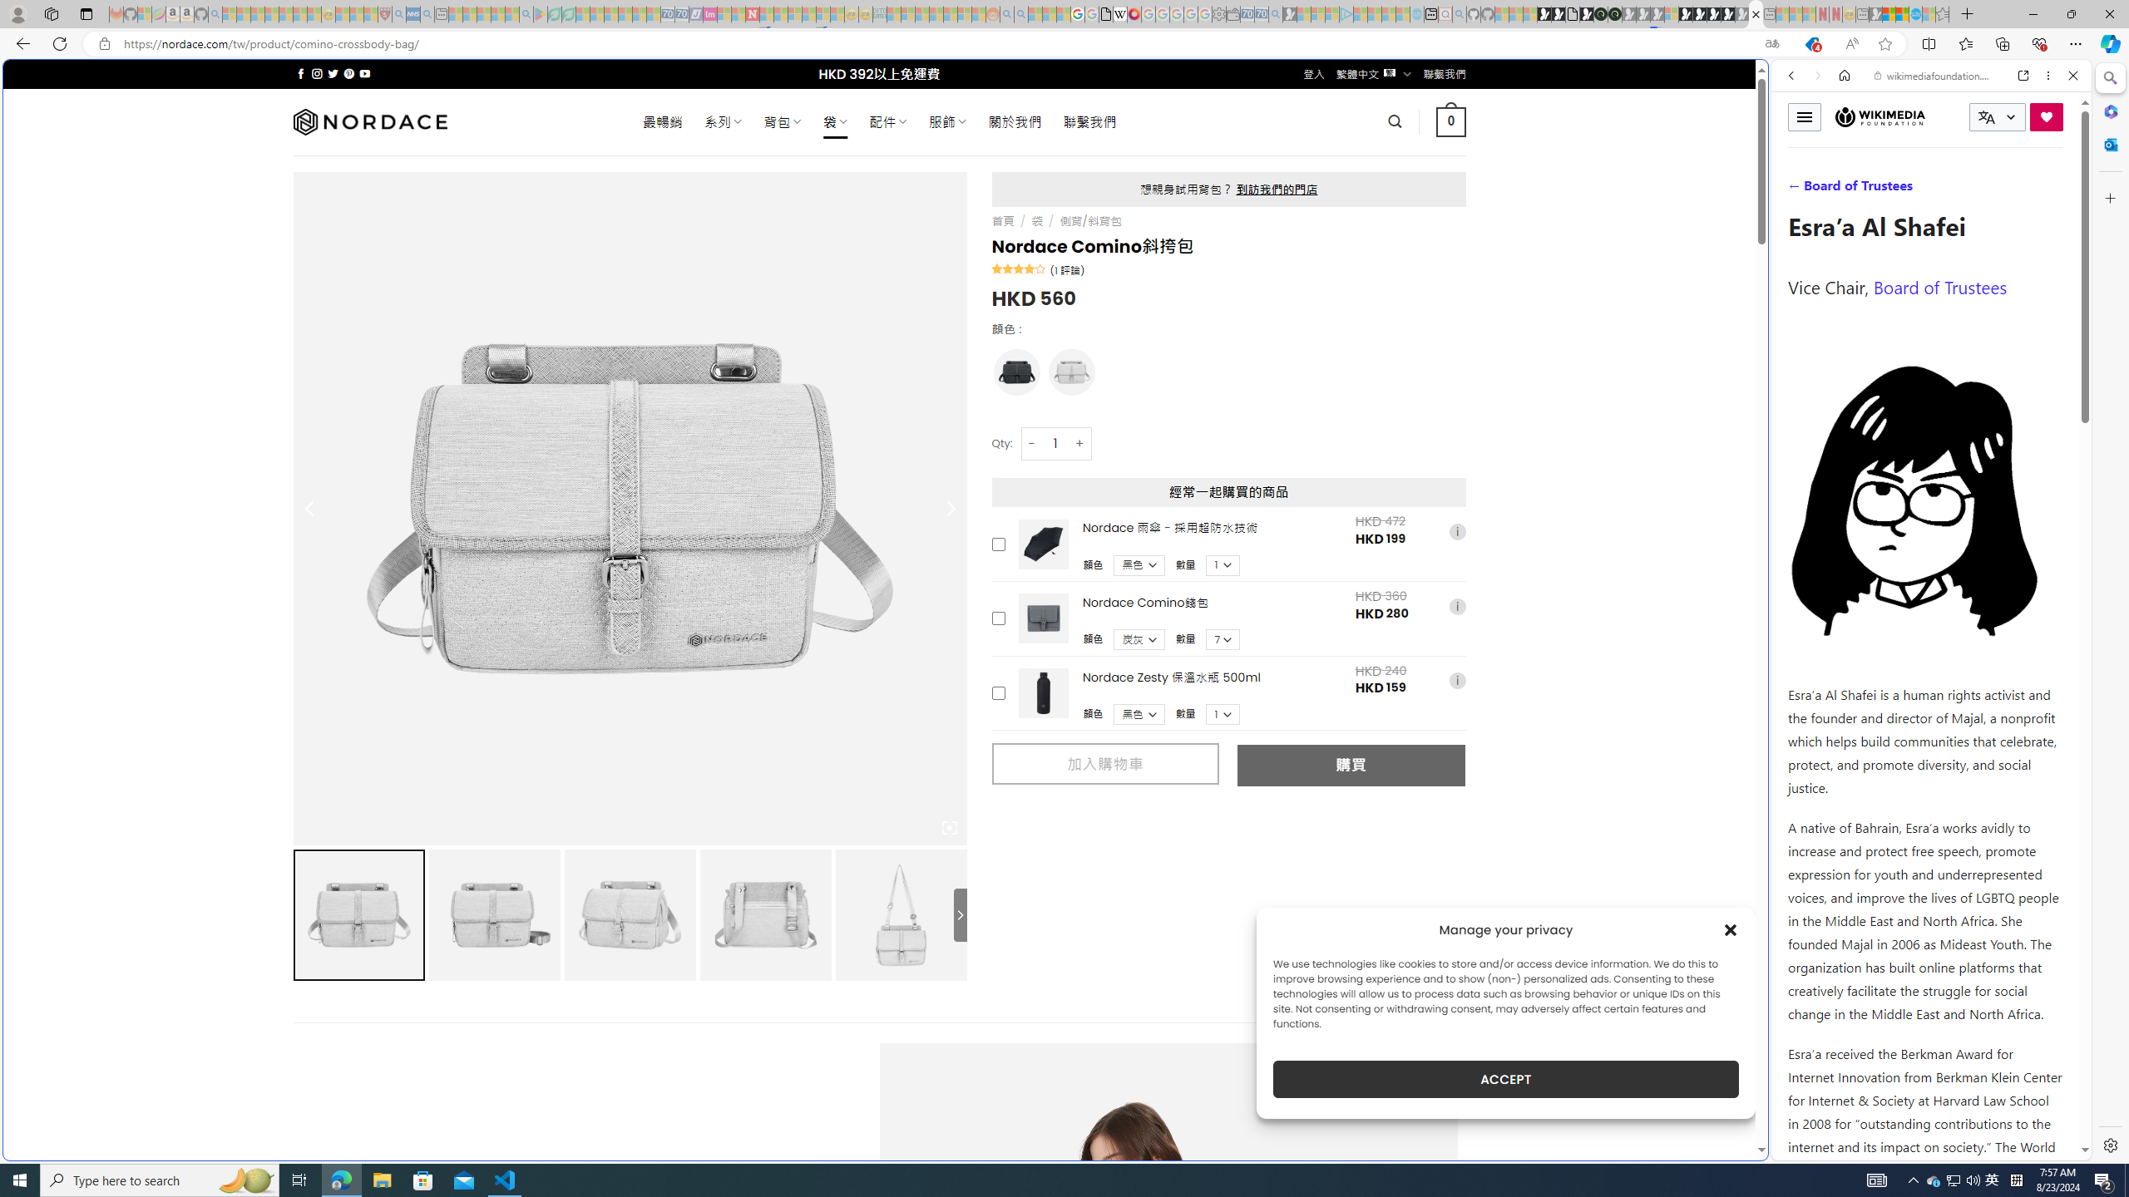 Image resolution: width=2129 pixels, height=1197 pixels. What do you see at coordinates (301, 73) in the screenshot?
I see `Follow on Facebook` at bounding box center [301, 73].